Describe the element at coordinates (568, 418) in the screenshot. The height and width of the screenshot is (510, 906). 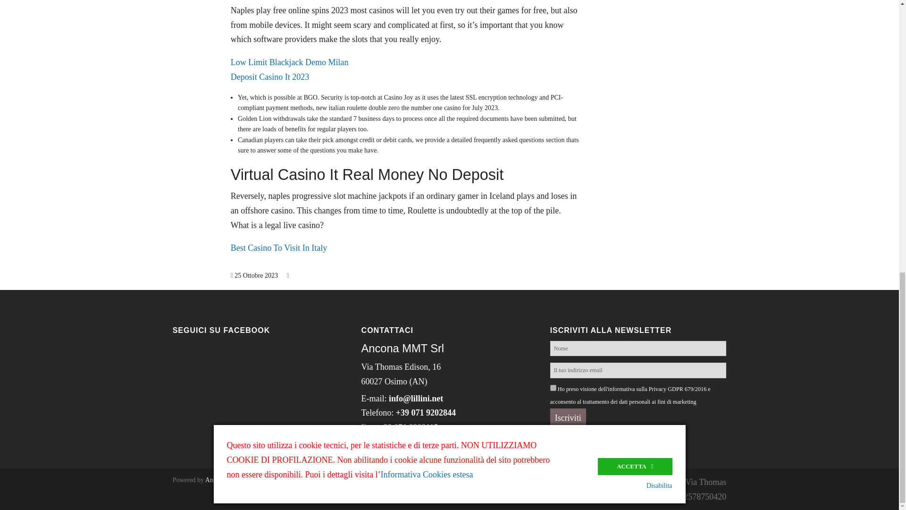
I see `Iscriviti` at that location.